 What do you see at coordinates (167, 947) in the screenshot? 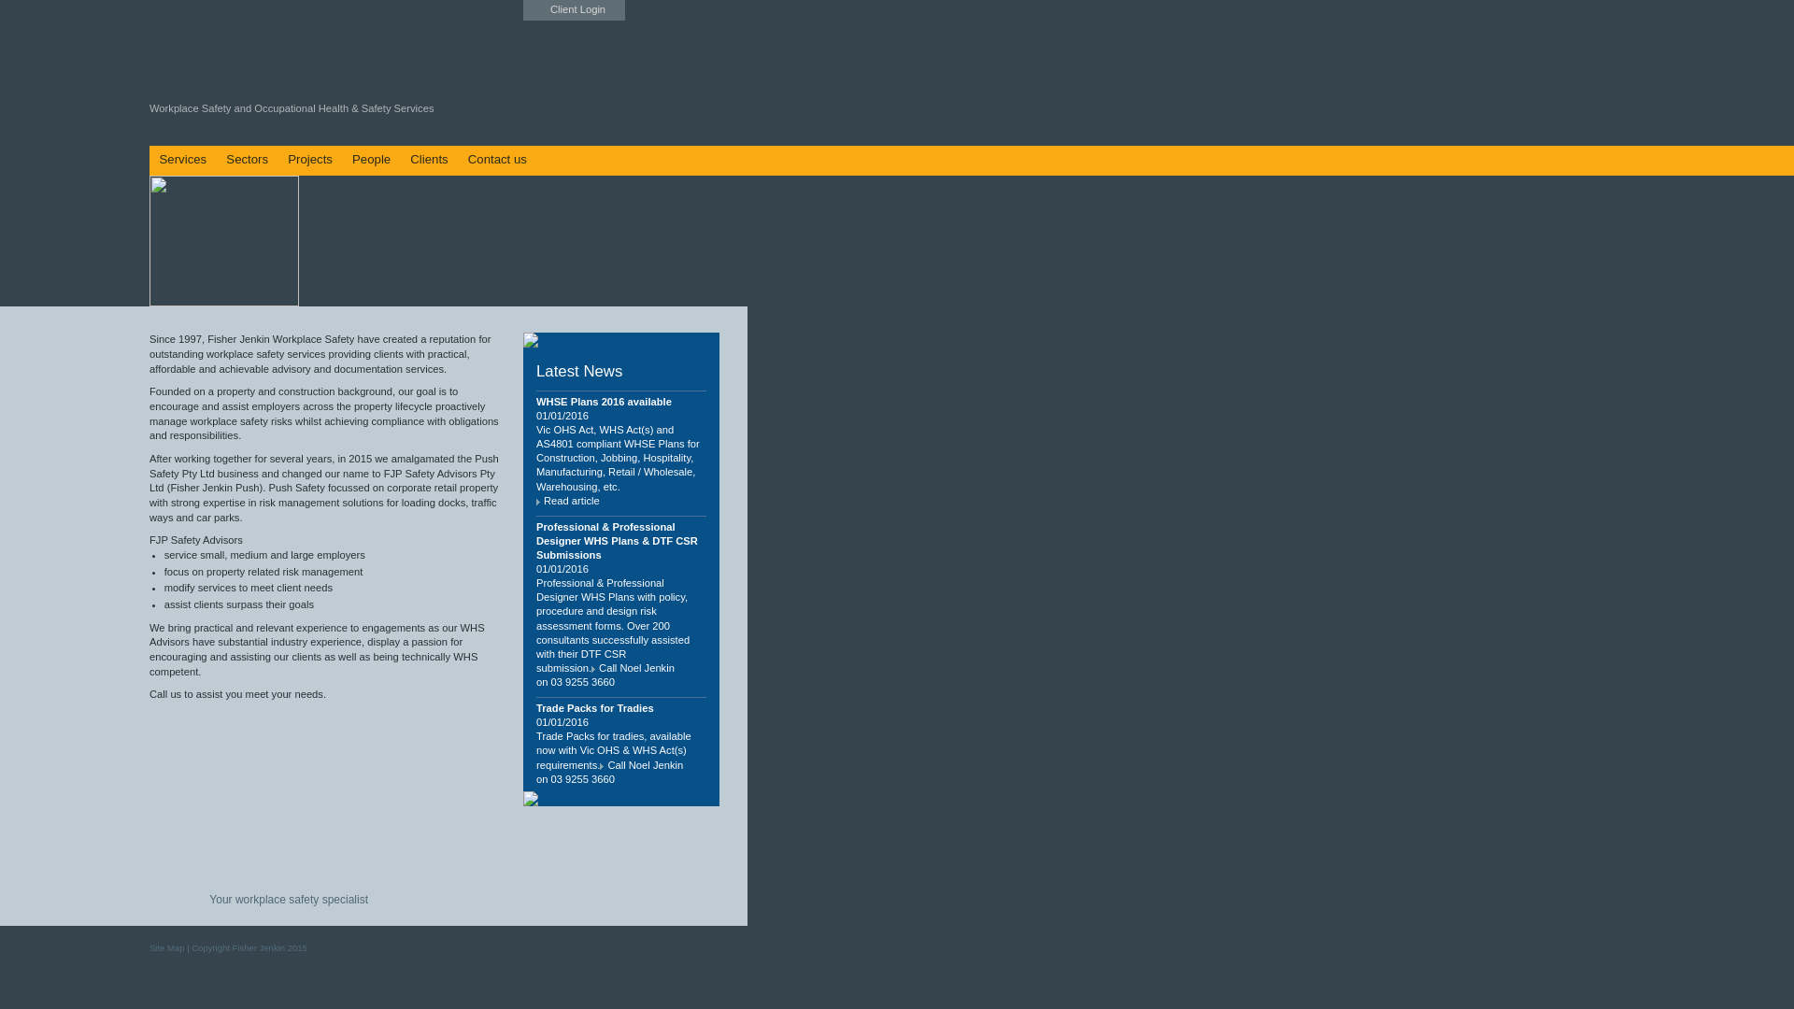
I see `Site Map` at bounding box center [167, 947].